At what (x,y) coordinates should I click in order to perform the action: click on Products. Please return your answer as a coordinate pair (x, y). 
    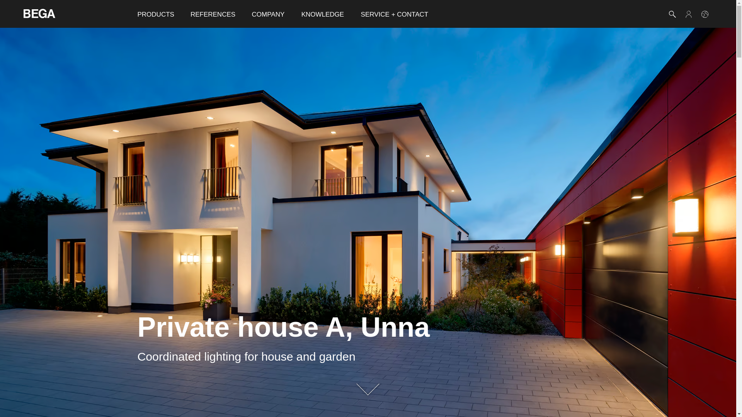
    Looking at the image, I should click on (155, 14).